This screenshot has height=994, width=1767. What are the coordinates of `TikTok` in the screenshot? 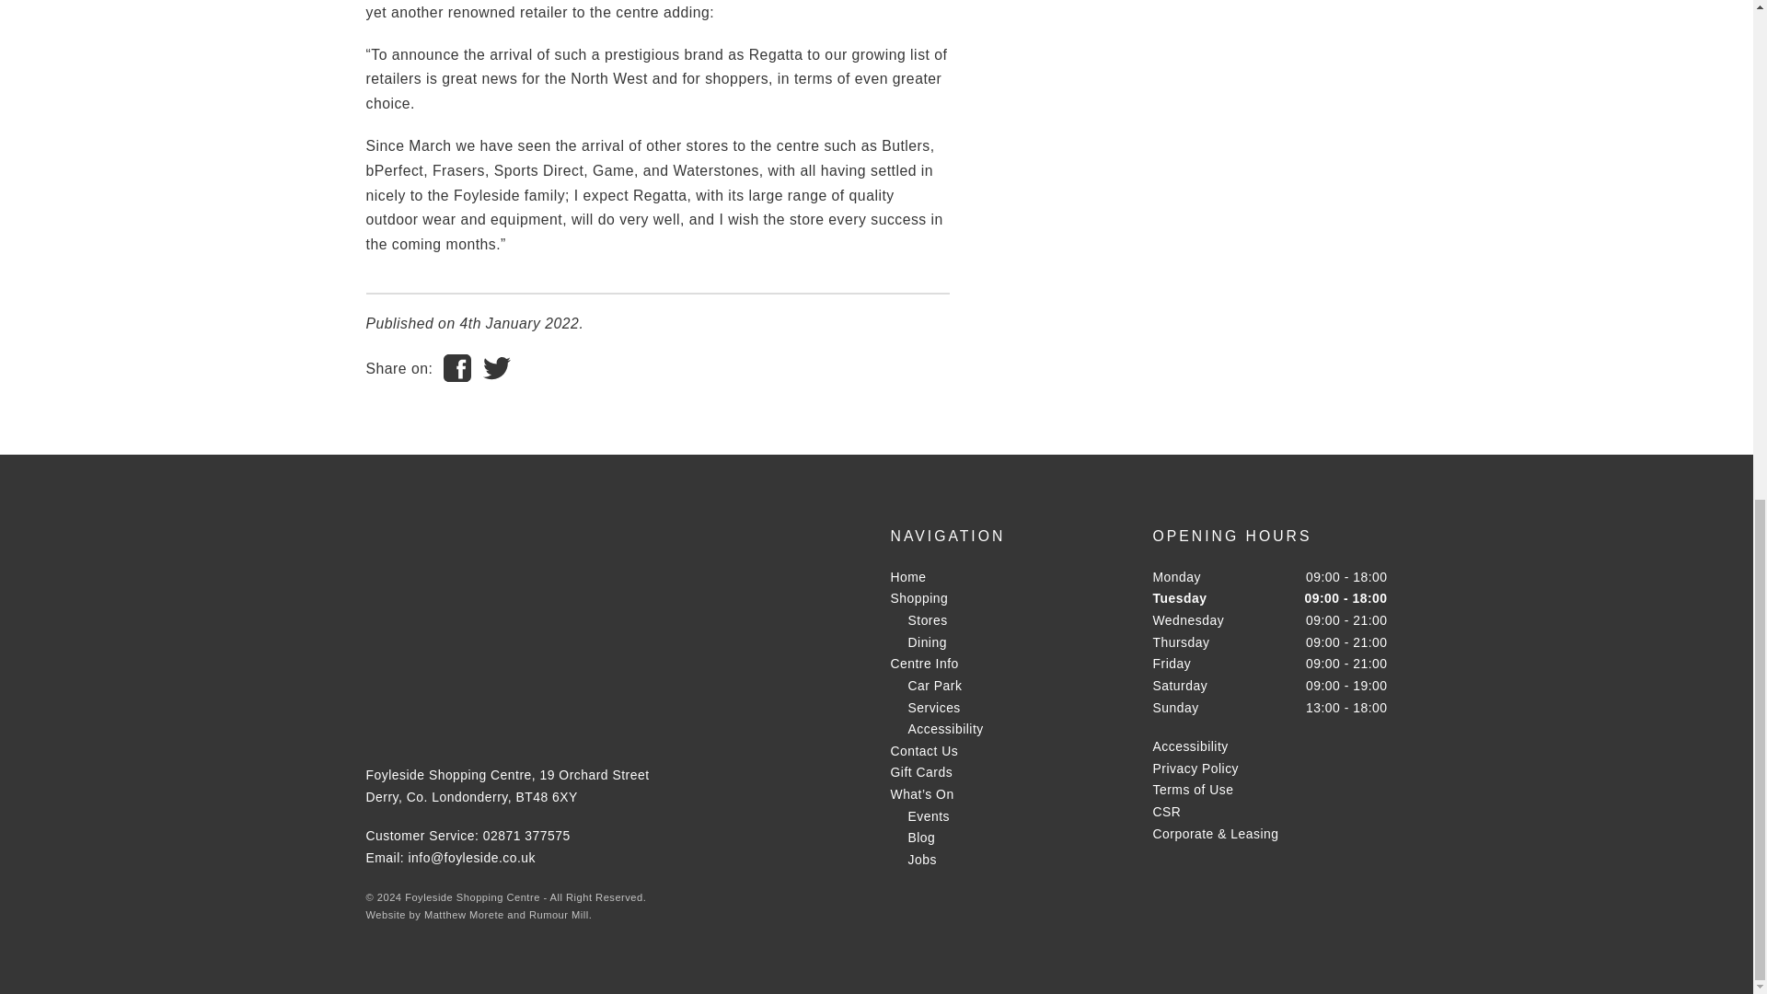 It's located at (512, 714).